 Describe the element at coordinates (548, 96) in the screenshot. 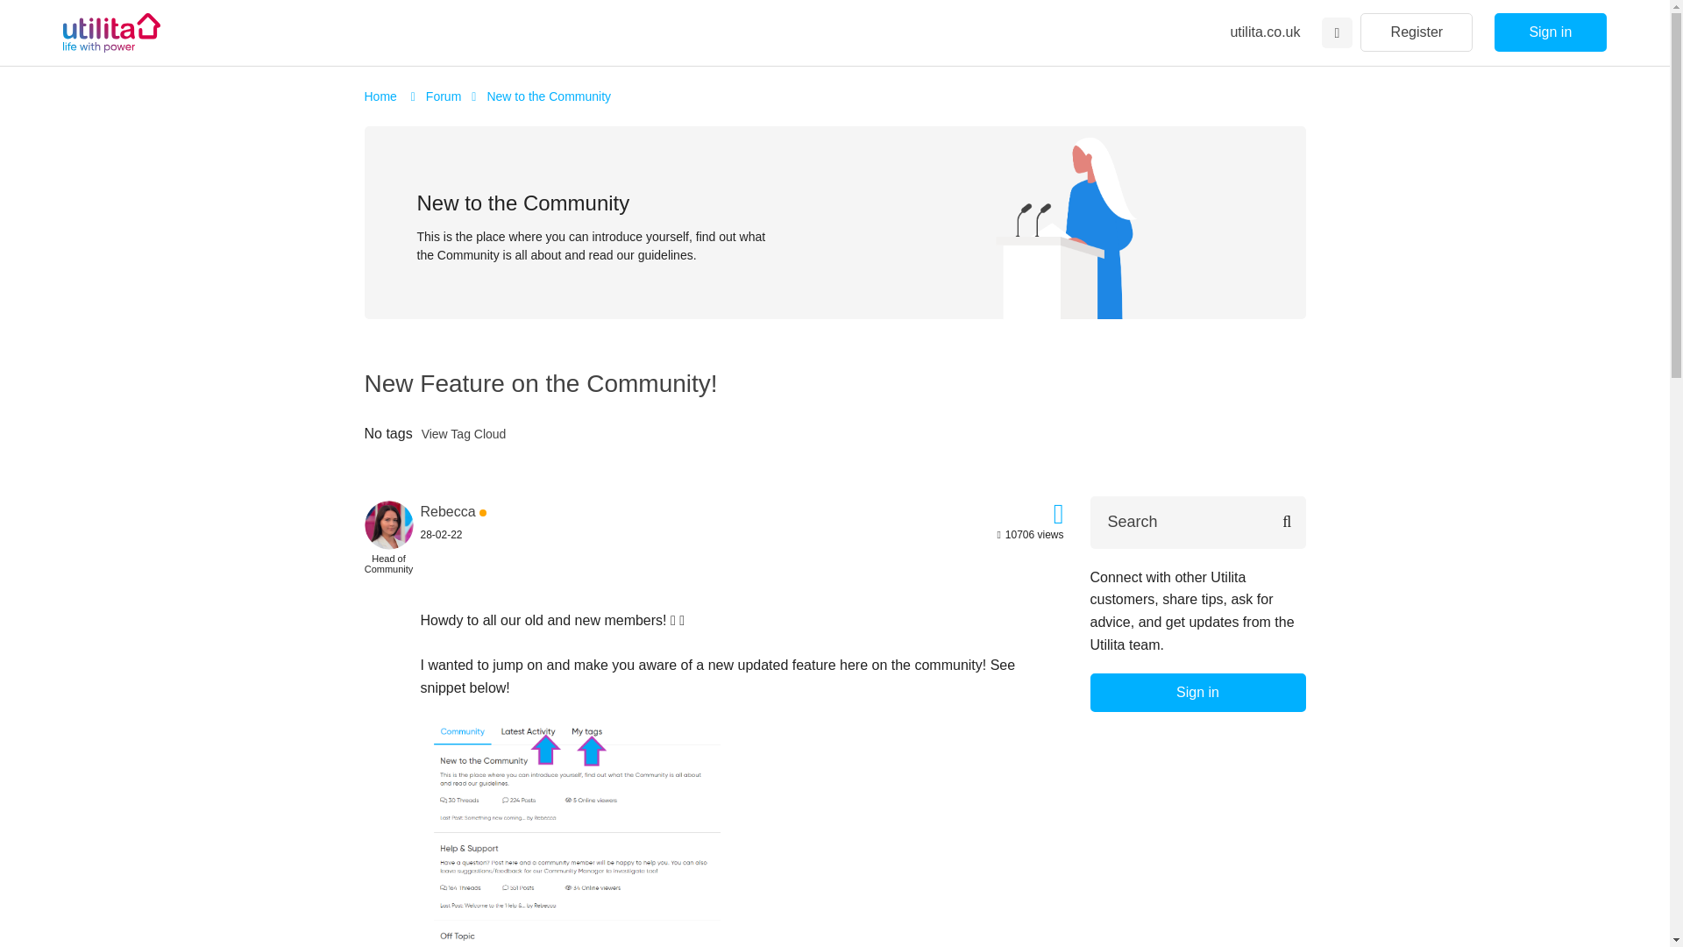

I see `New to the Community` at that location.